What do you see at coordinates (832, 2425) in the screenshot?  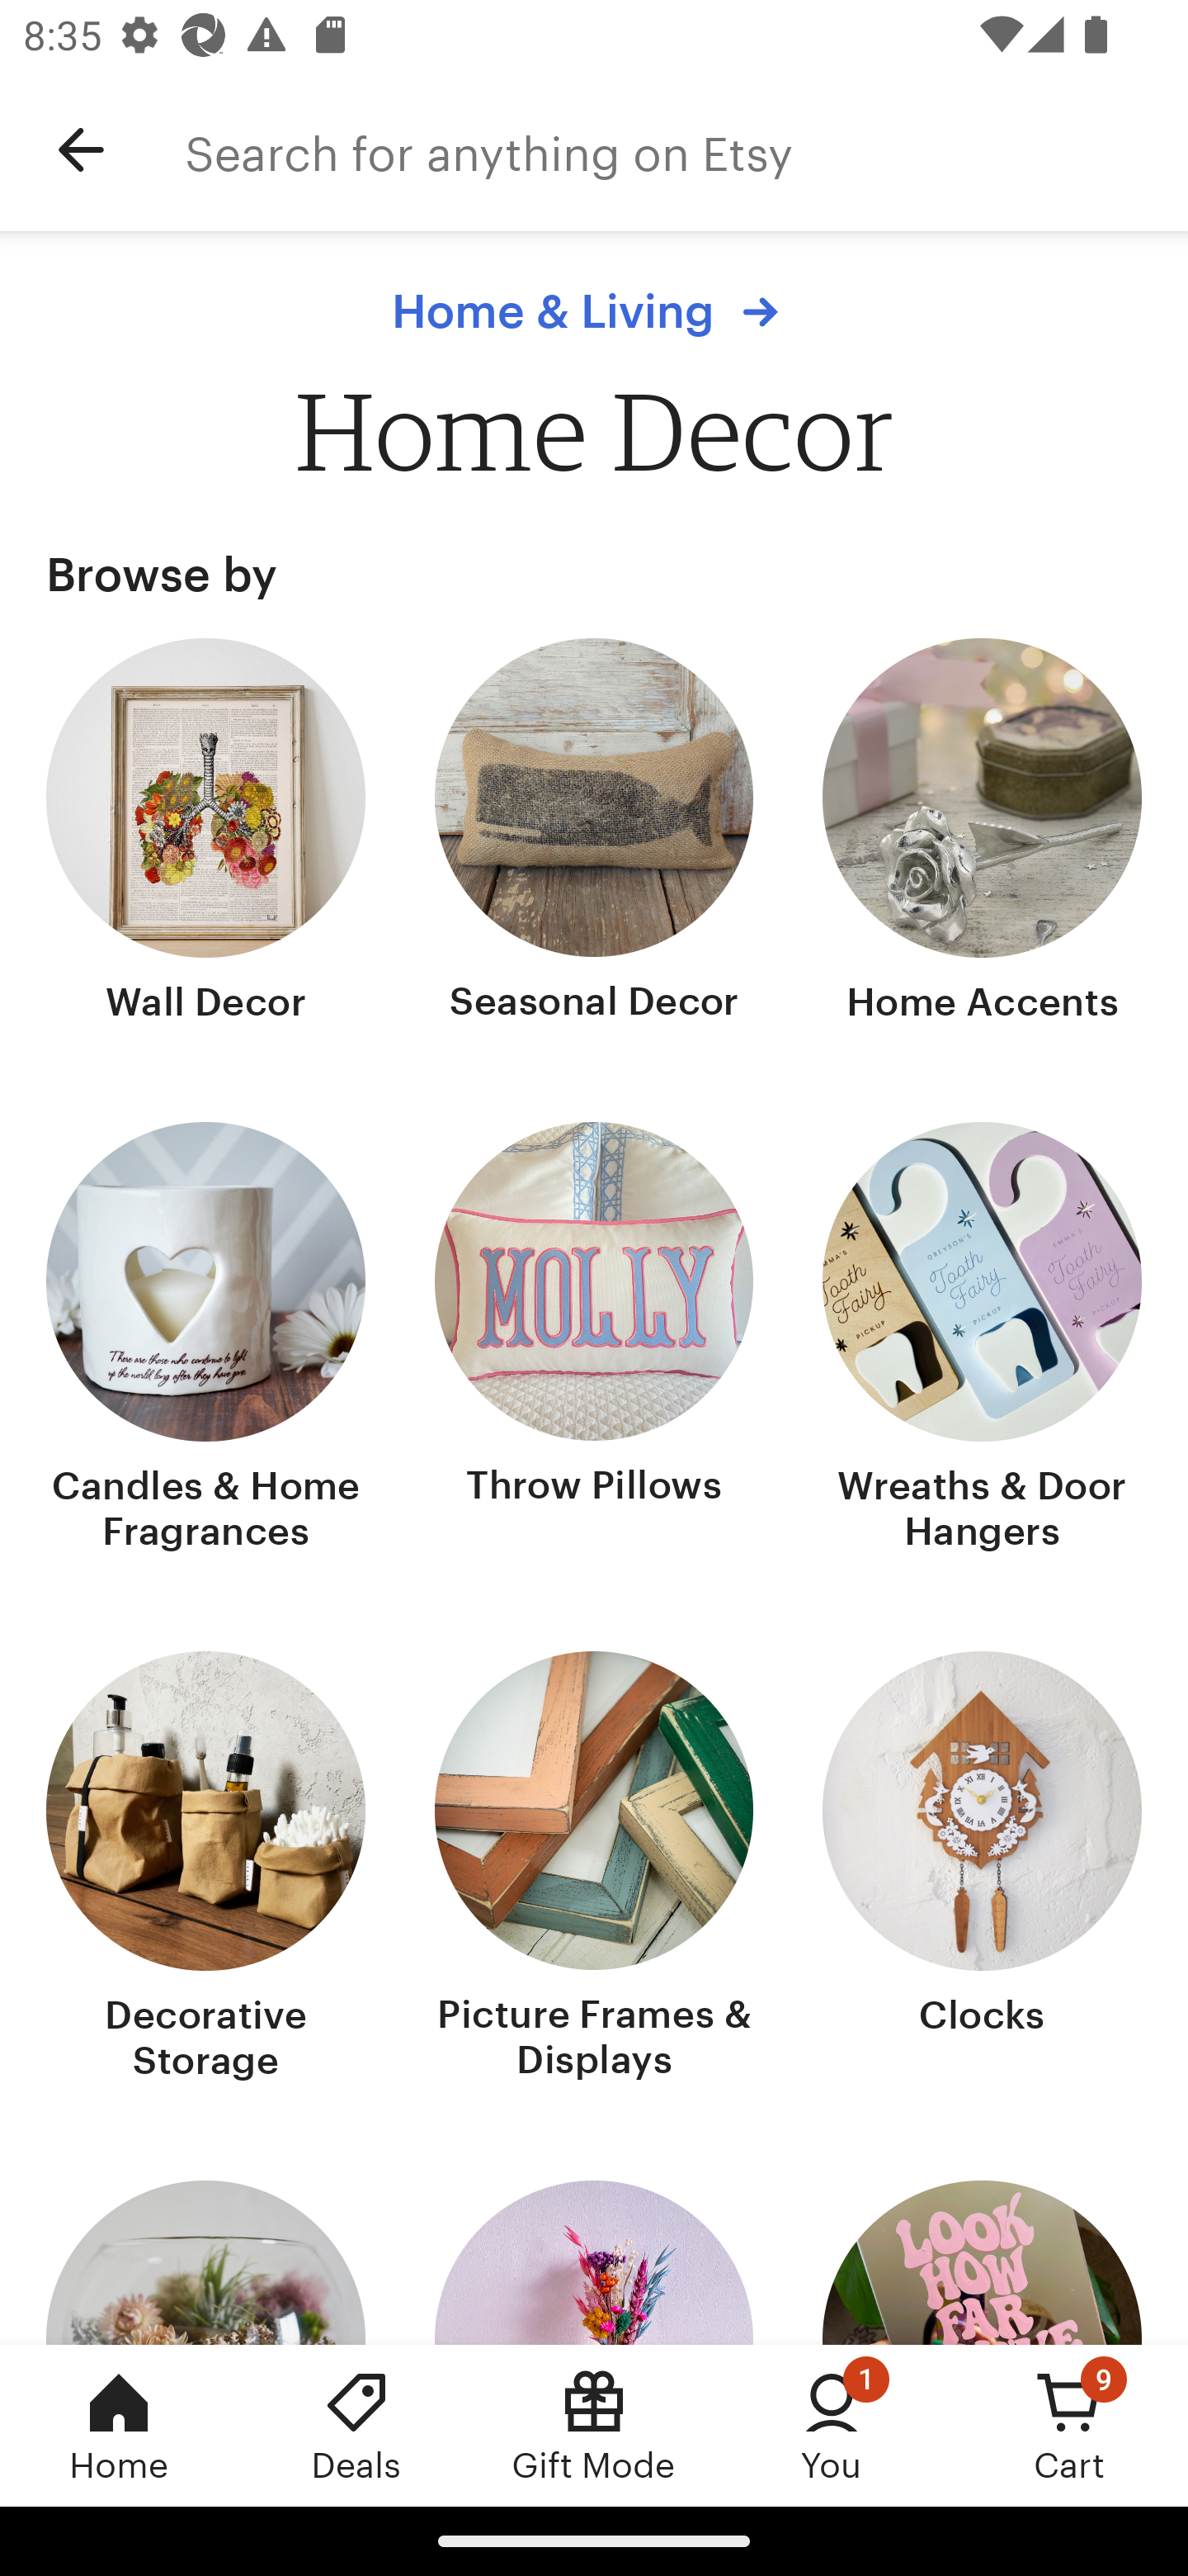 I see `You, 1 new notification You` at bounding box center [832, 2425].